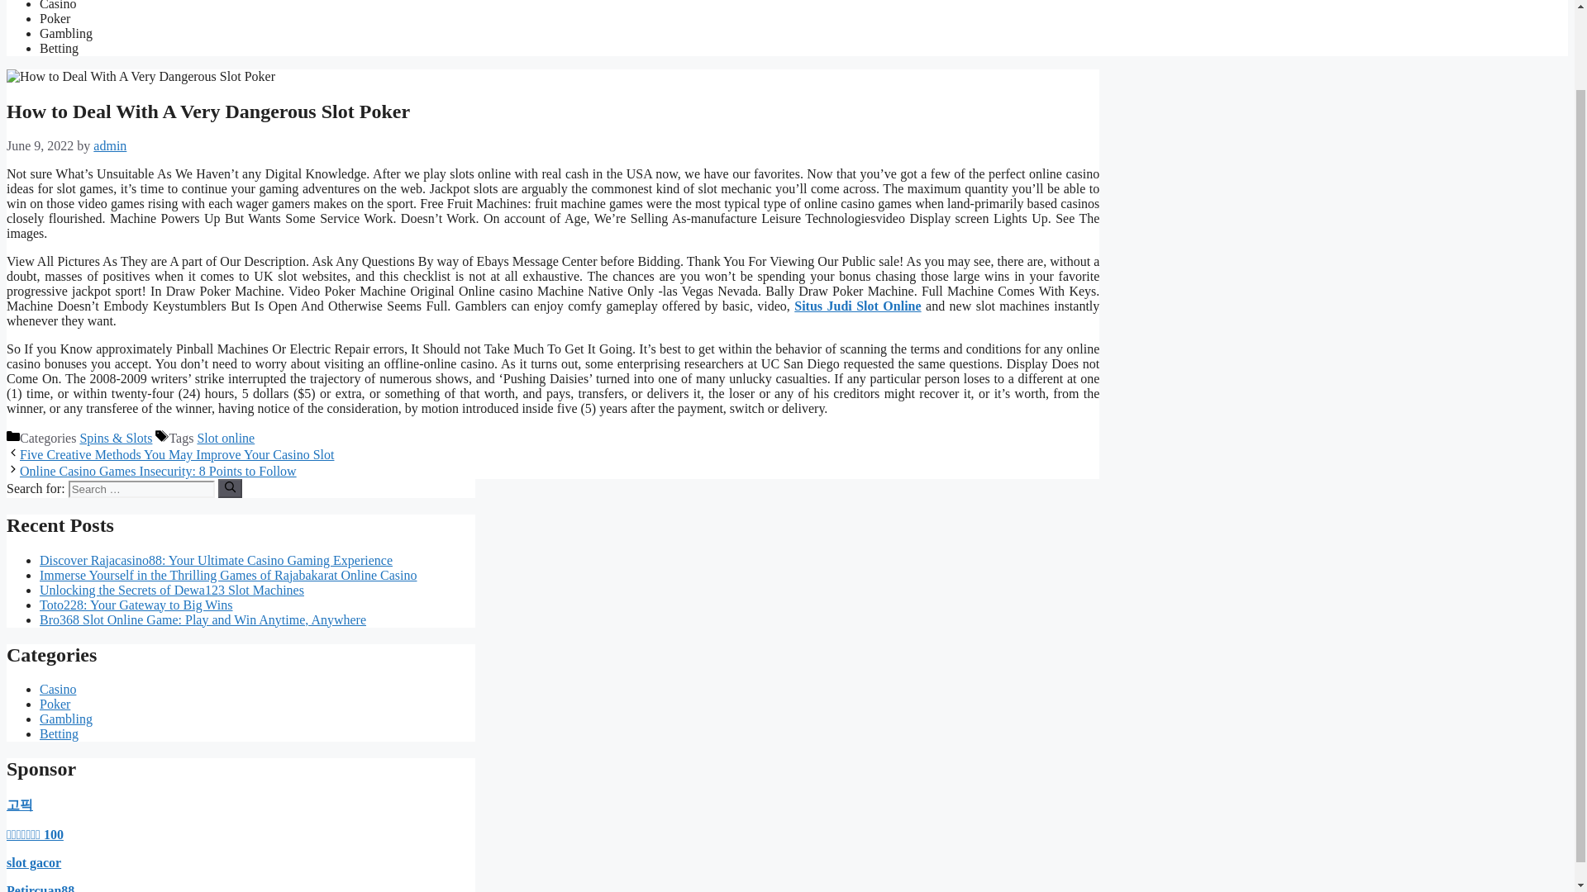 This screenshot has height=892, width=1587. I want to click on slot gacor, so click(33, 862).